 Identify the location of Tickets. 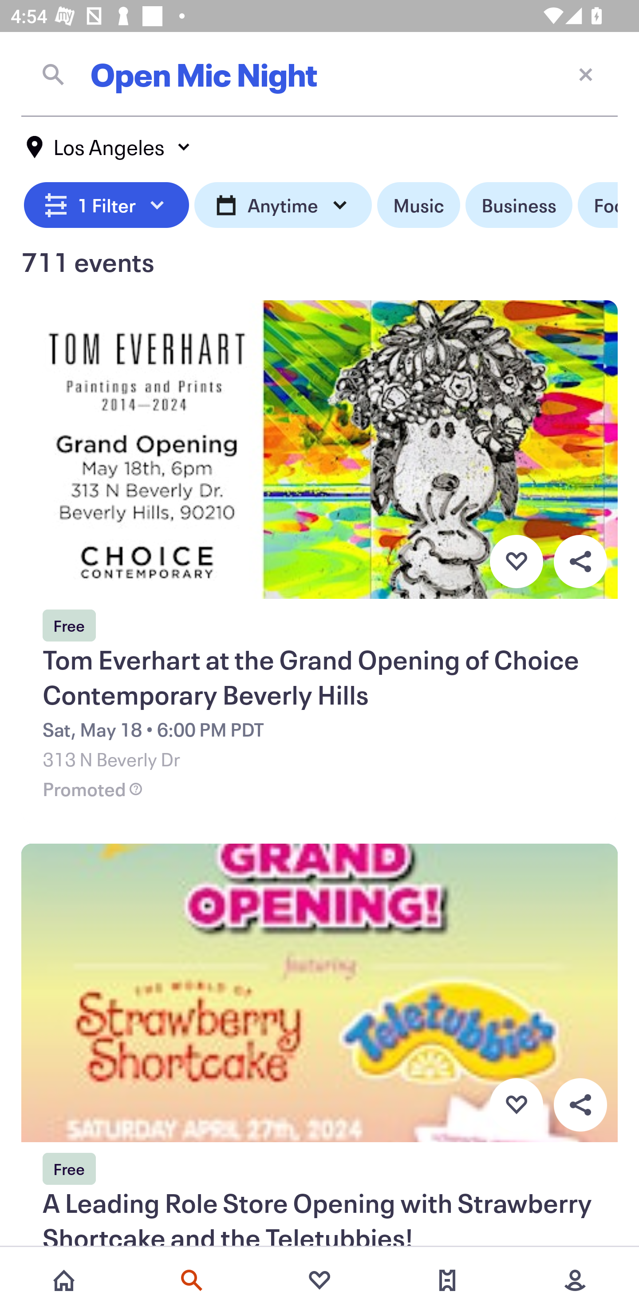
(447, 1280).